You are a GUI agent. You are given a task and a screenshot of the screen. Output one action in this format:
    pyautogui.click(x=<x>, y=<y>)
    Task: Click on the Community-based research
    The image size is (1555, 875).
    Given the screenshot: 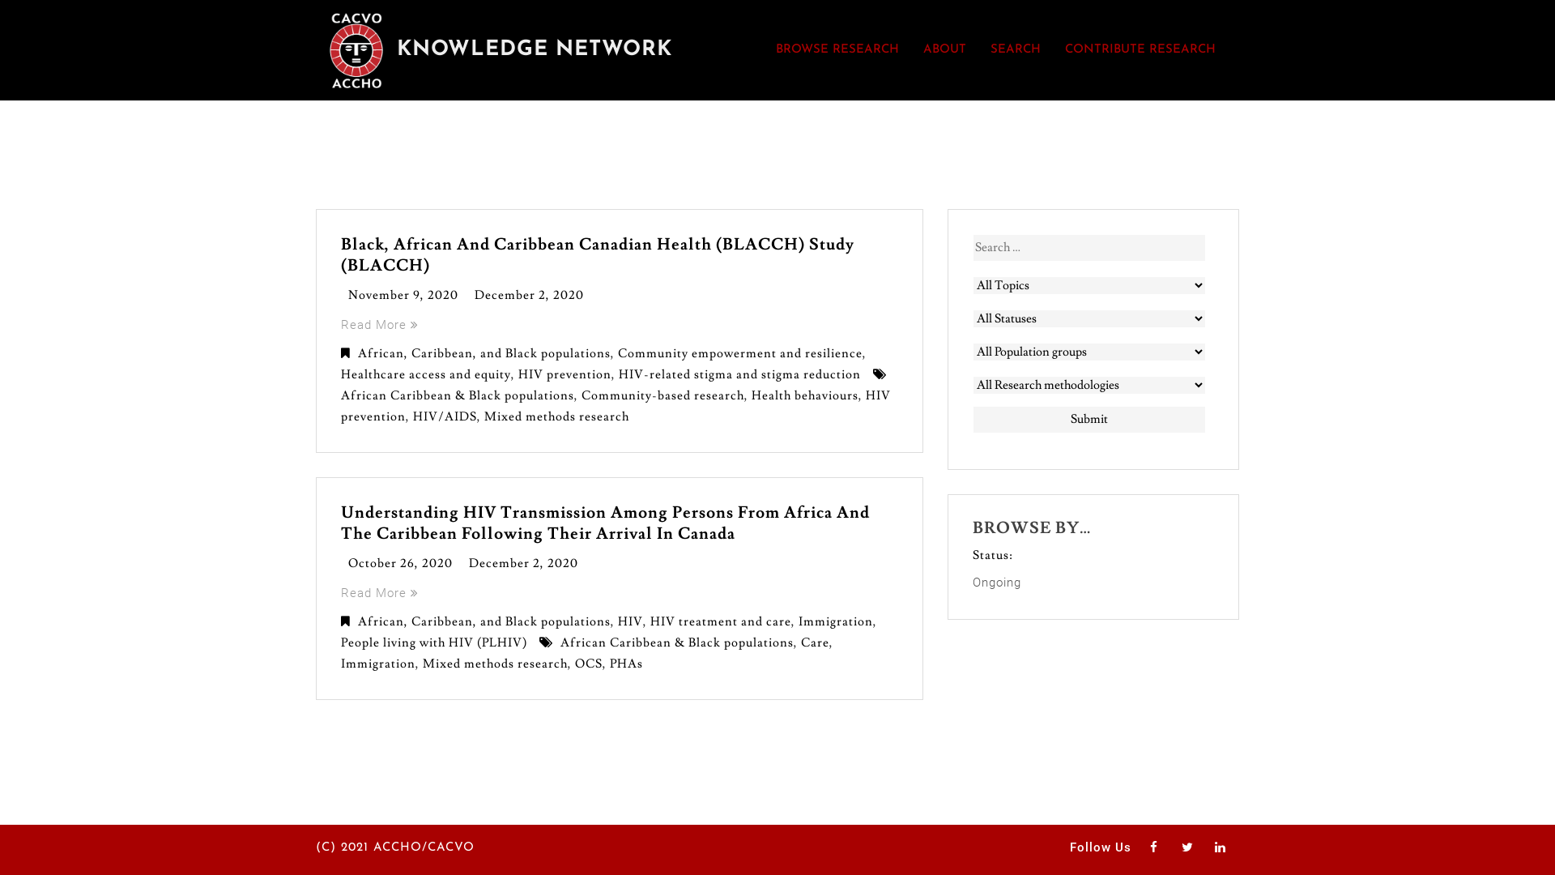 What is the action you would take?
    pyautogui.click(x=662, y=395)
    